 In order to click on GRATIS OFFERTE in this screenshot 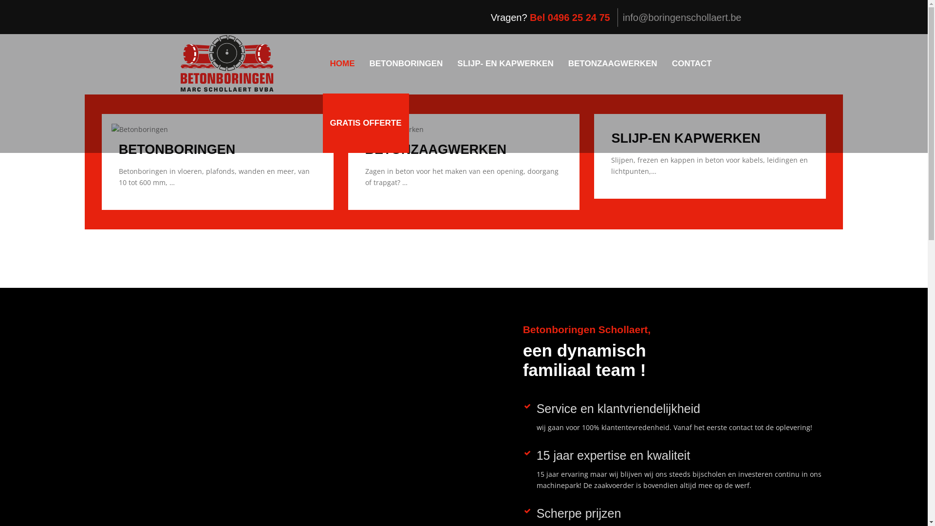, I will do `click(365, 123)`.